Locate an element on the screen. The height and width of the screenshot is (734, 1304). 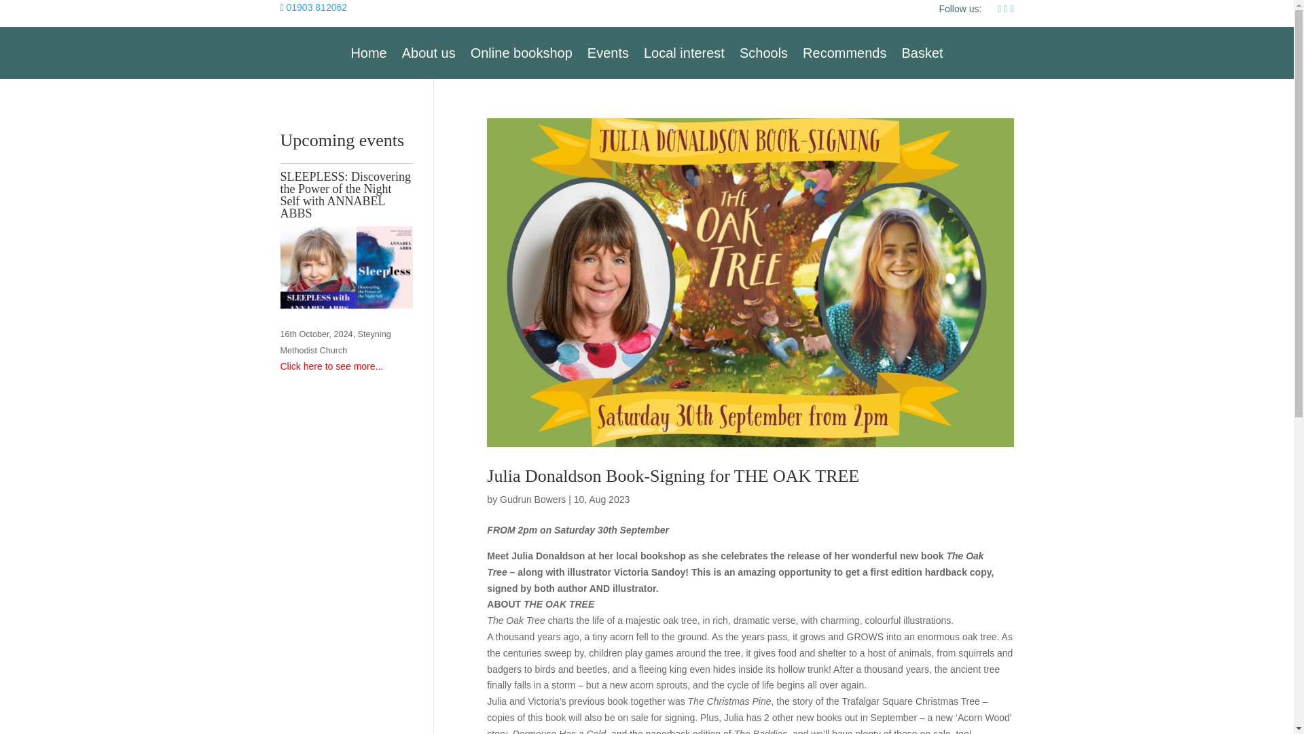
About us is located at coordinates (428, 52).